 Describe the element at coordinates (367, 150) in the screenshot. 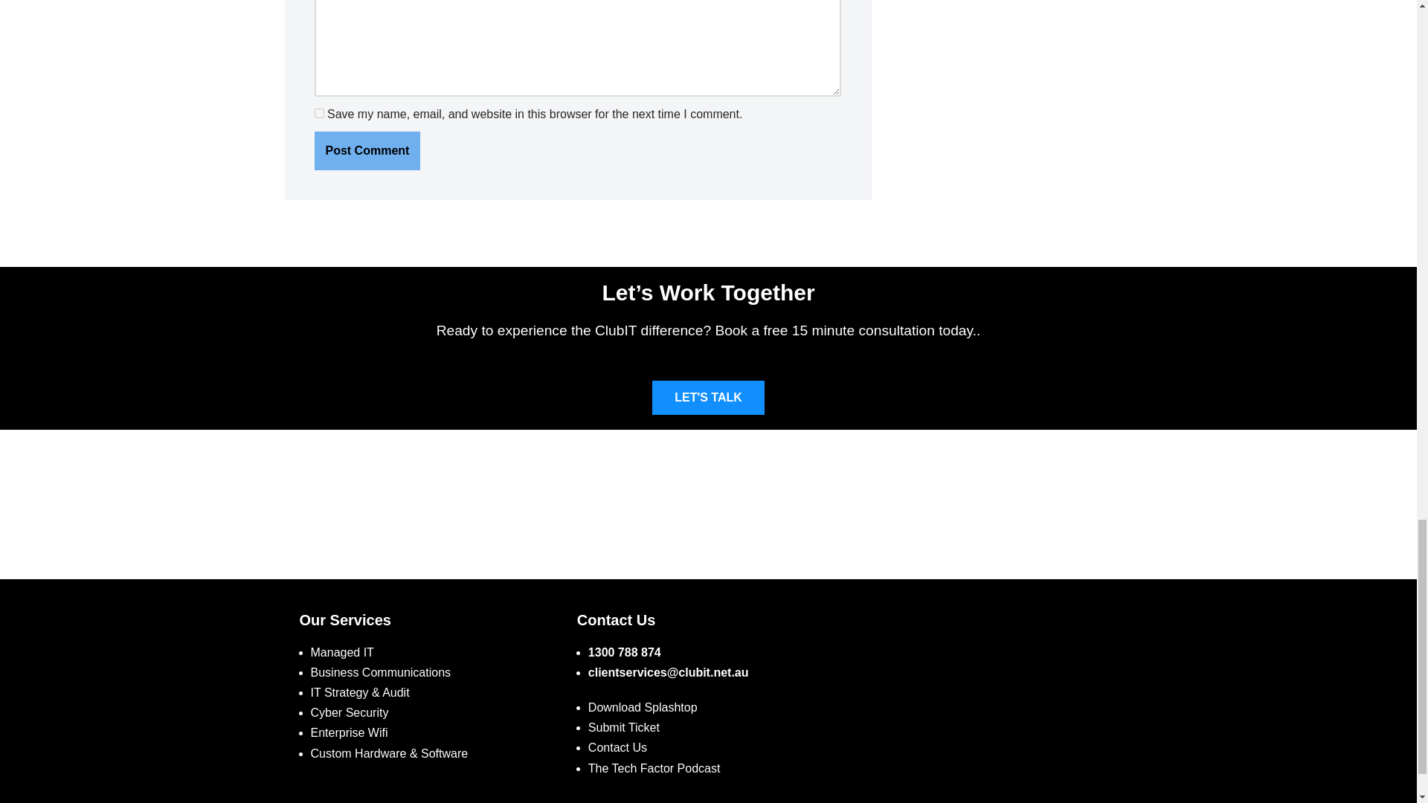

I see `Post Comment` at that location.